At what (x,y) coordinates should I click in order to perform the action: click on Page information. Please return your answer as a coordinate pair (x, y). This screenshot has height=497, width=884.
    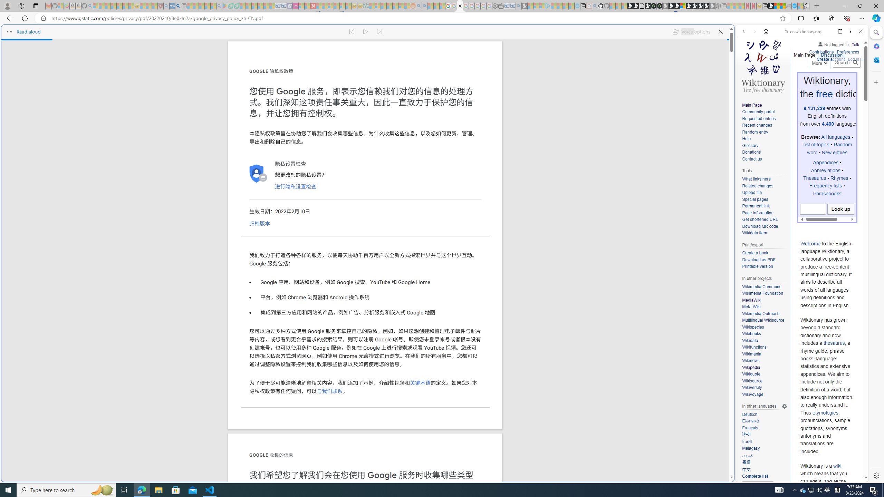
    Looking at the image, I should click on (758, 213).